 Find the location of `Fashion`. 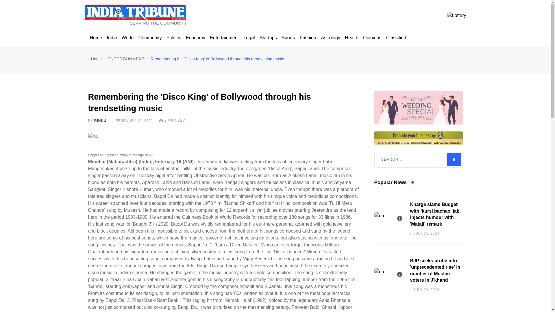

Fashion is located at coordinates (308, 38).